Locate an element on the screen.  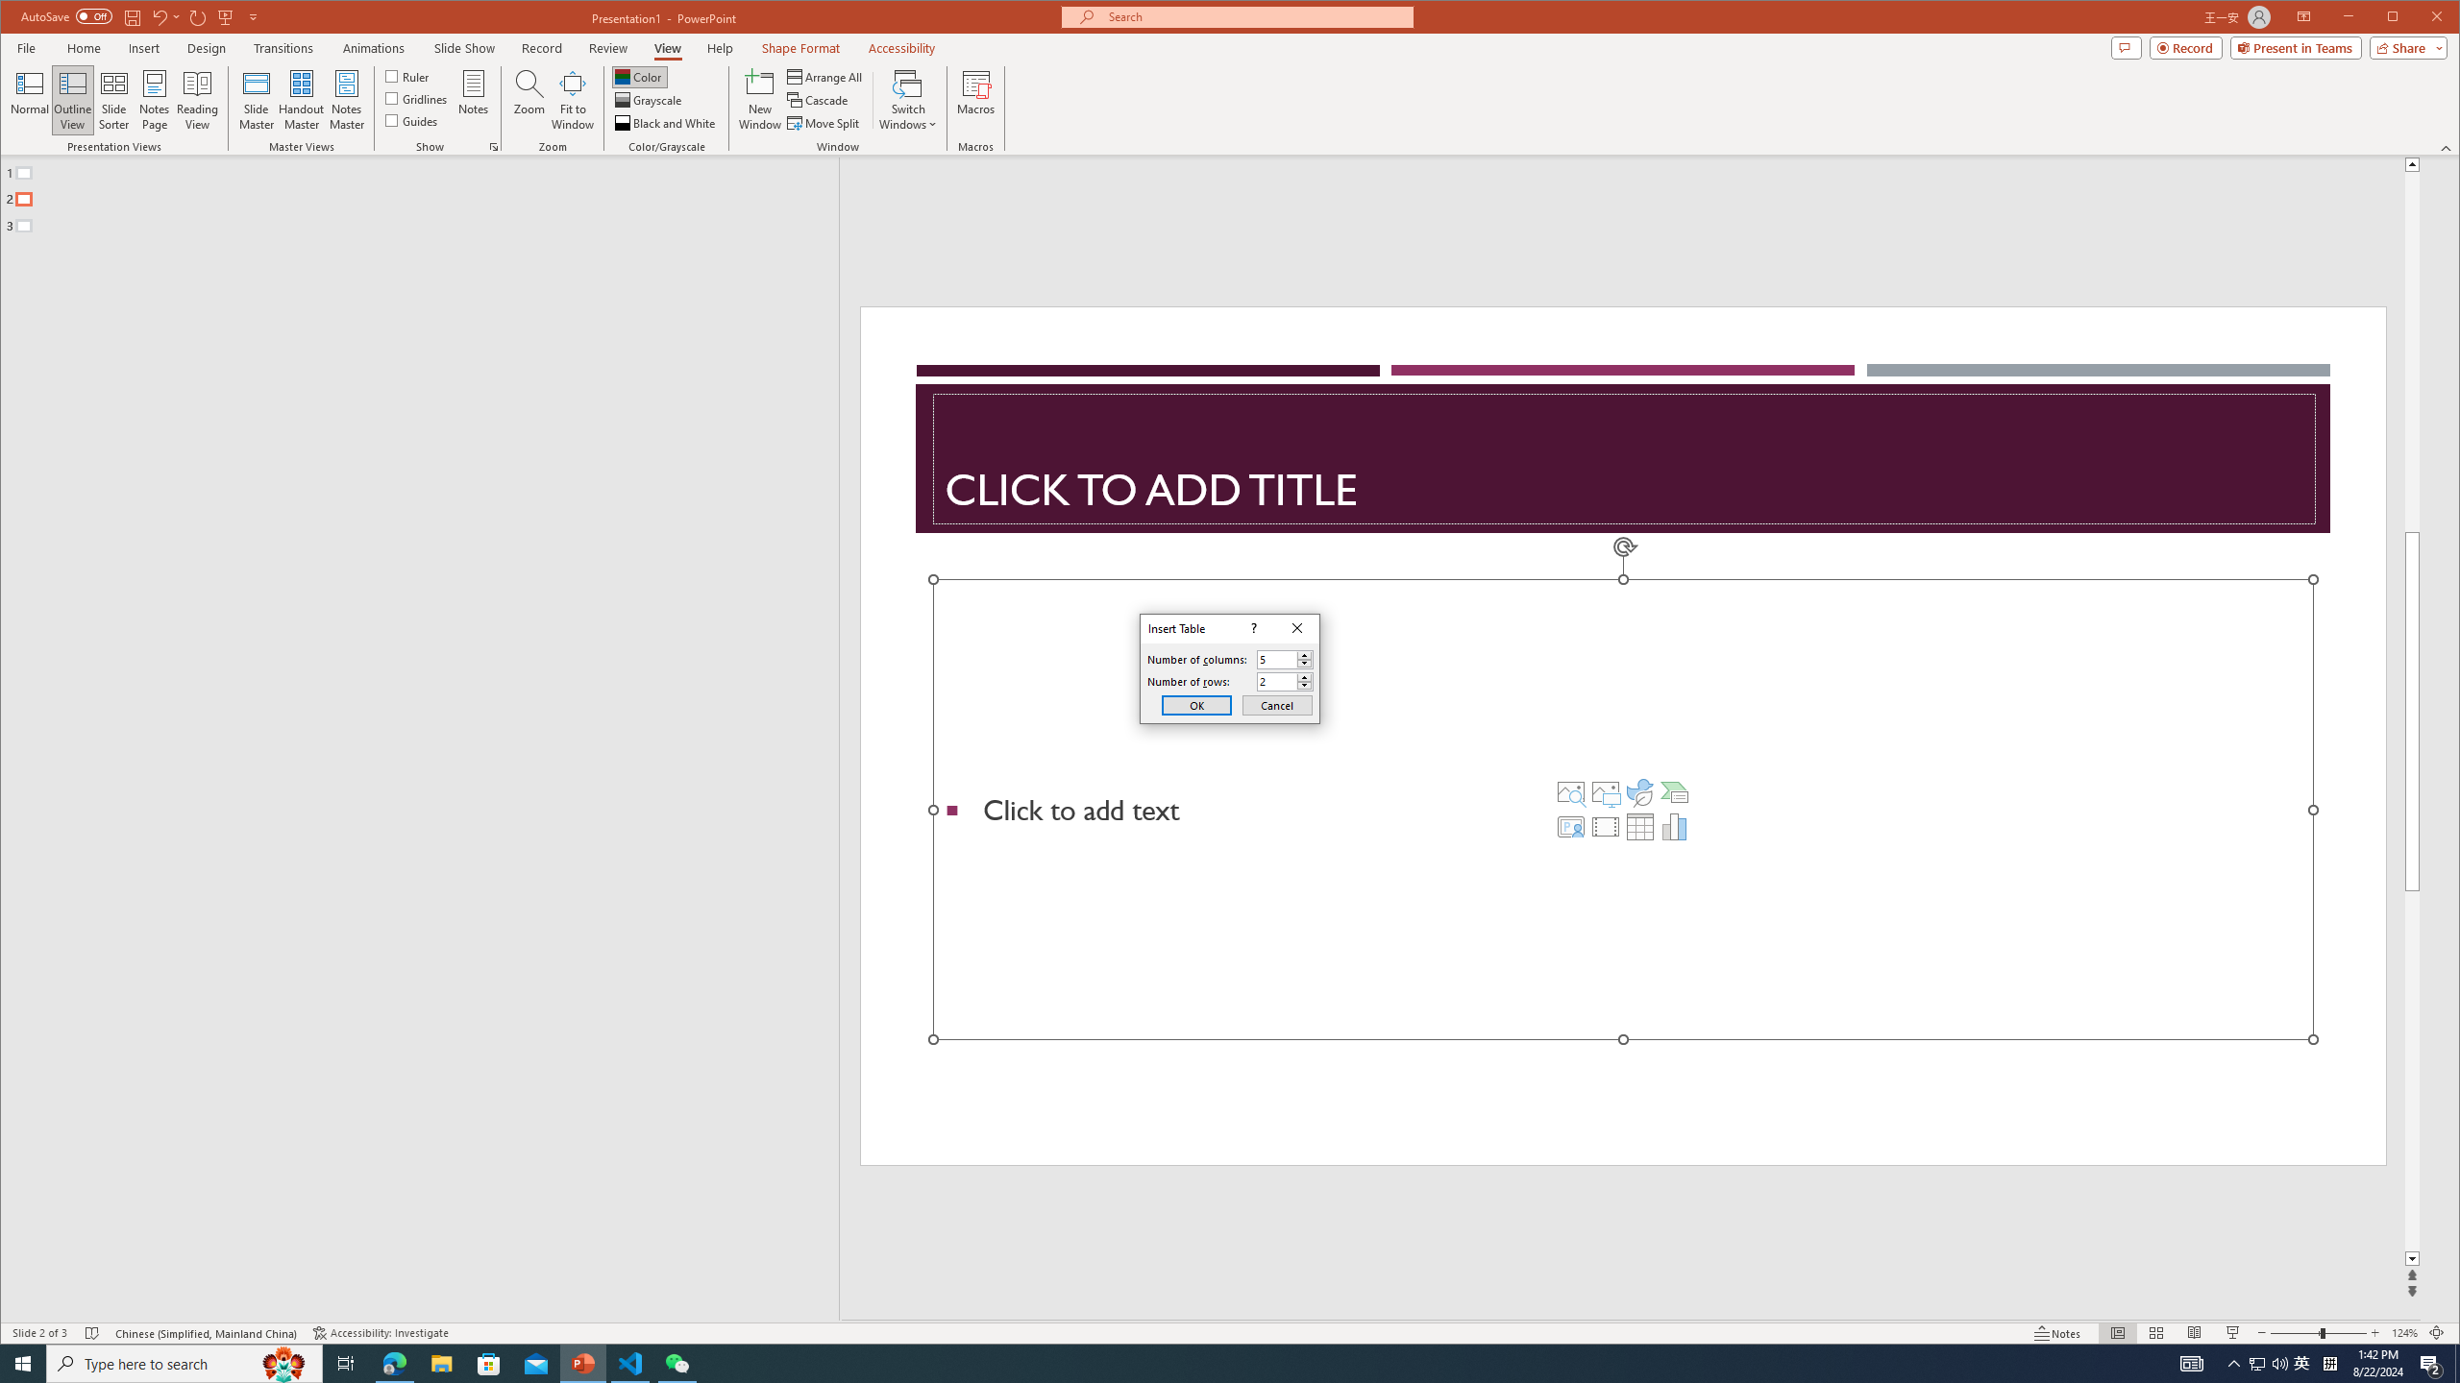
Number of columns is located at coordinates (1286, 659).